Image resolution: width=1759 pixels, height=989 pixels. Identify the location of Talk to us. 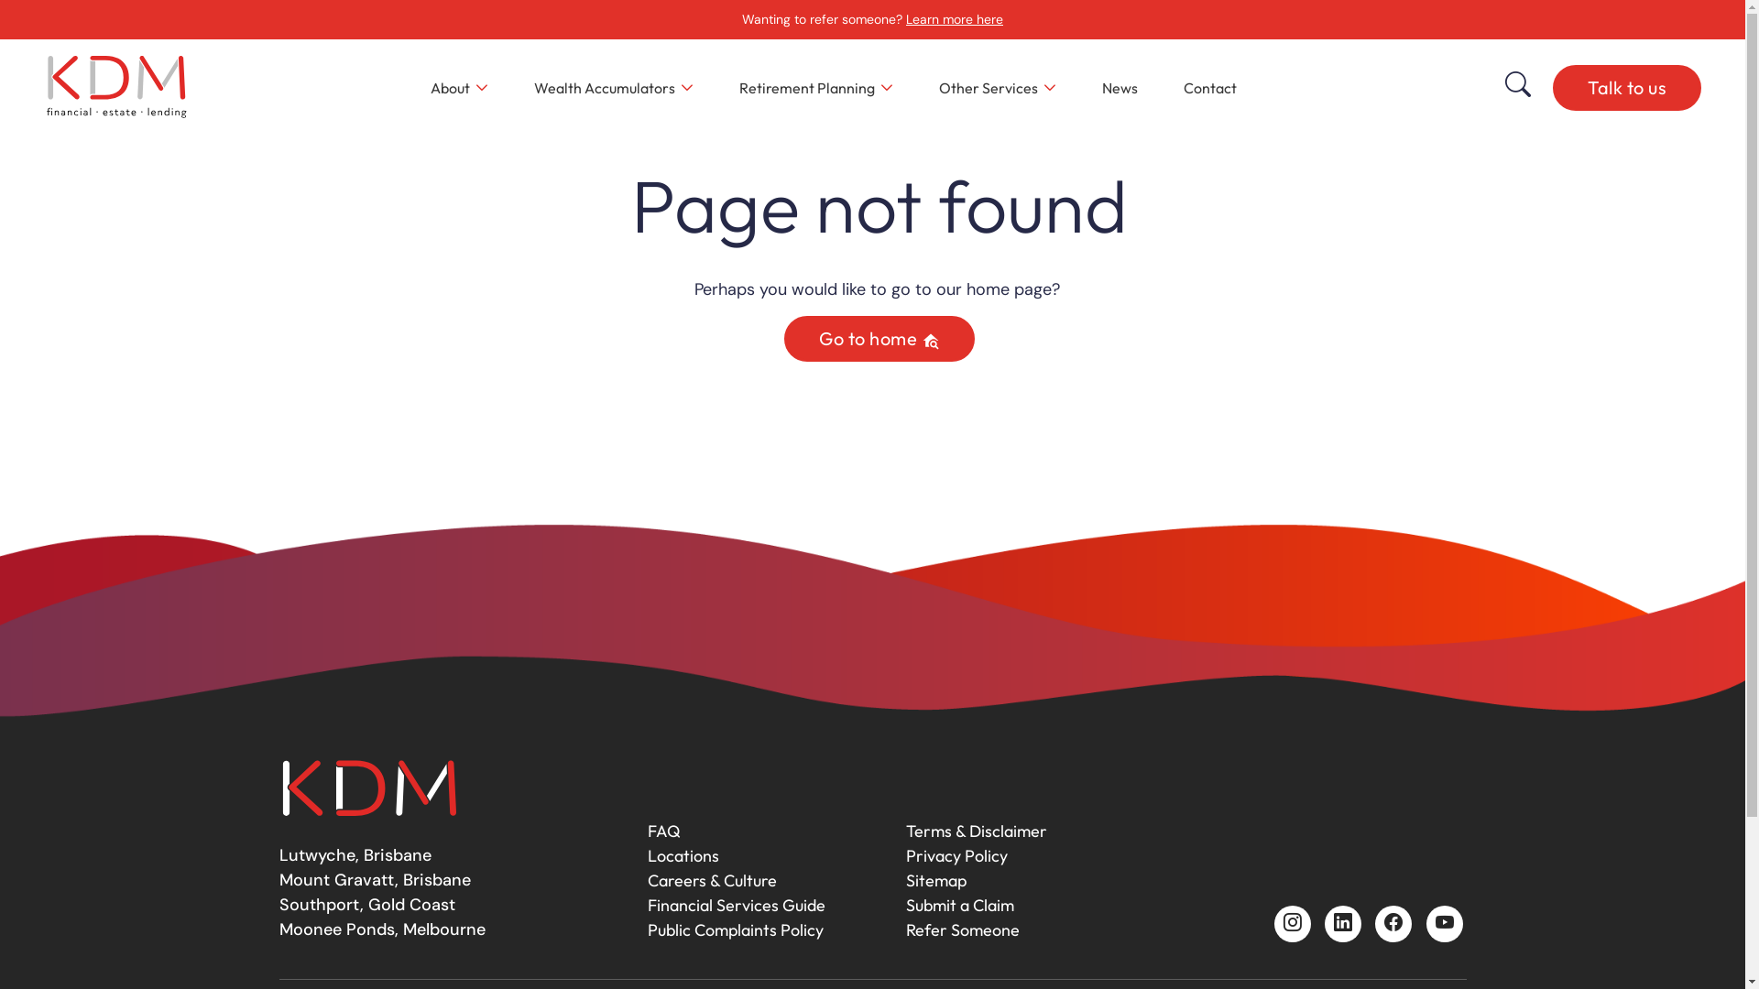
(1627, 87).